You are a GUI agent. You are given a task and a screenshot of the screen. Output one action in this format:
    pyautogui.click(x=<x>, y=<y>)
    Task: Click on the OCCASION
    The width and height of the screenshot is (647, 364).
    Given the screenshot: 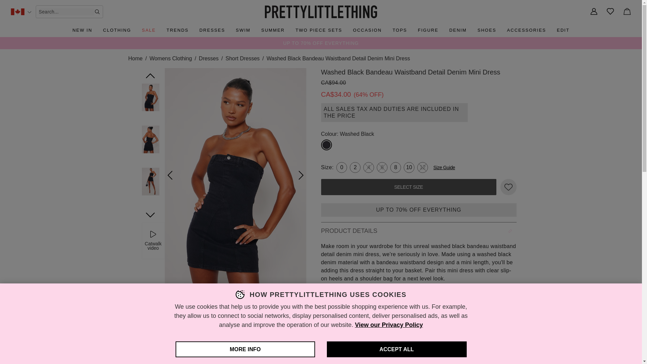 What is the action you would take?
    pyautogui.click(x=367, y=30)
    